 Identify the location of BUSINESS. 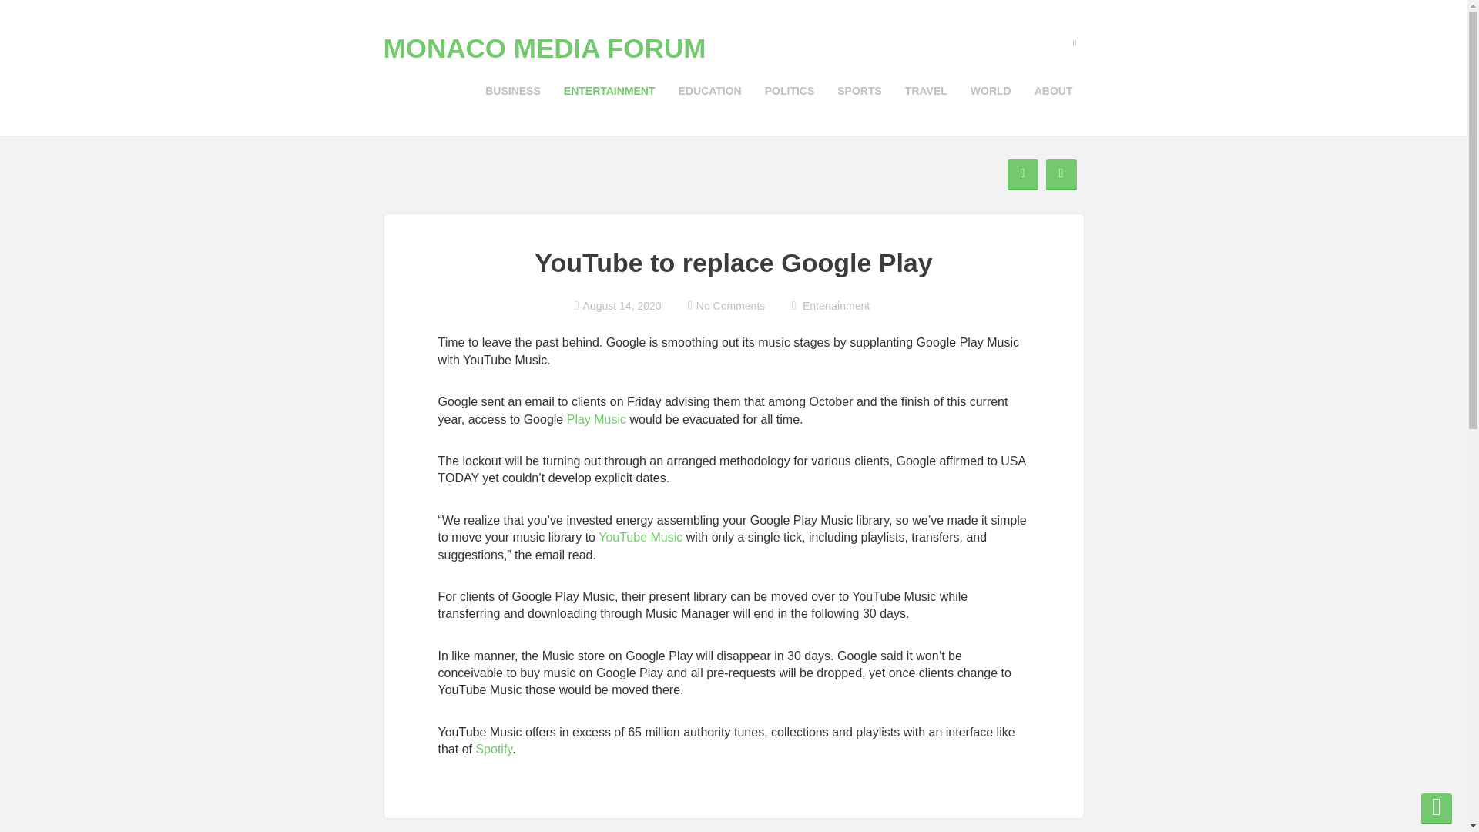
(512, 90).